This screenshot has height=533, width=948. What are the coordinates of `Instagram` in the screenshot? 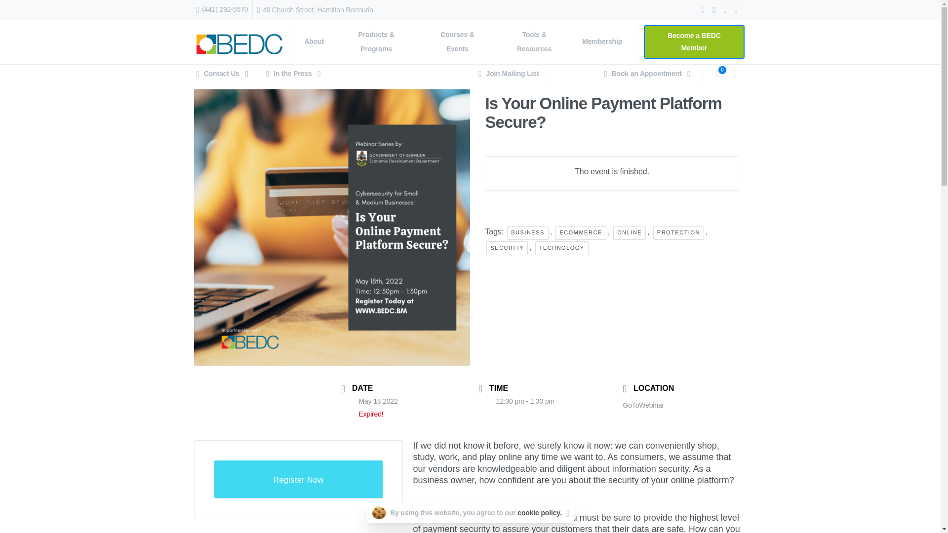 It's located at (736, 10).